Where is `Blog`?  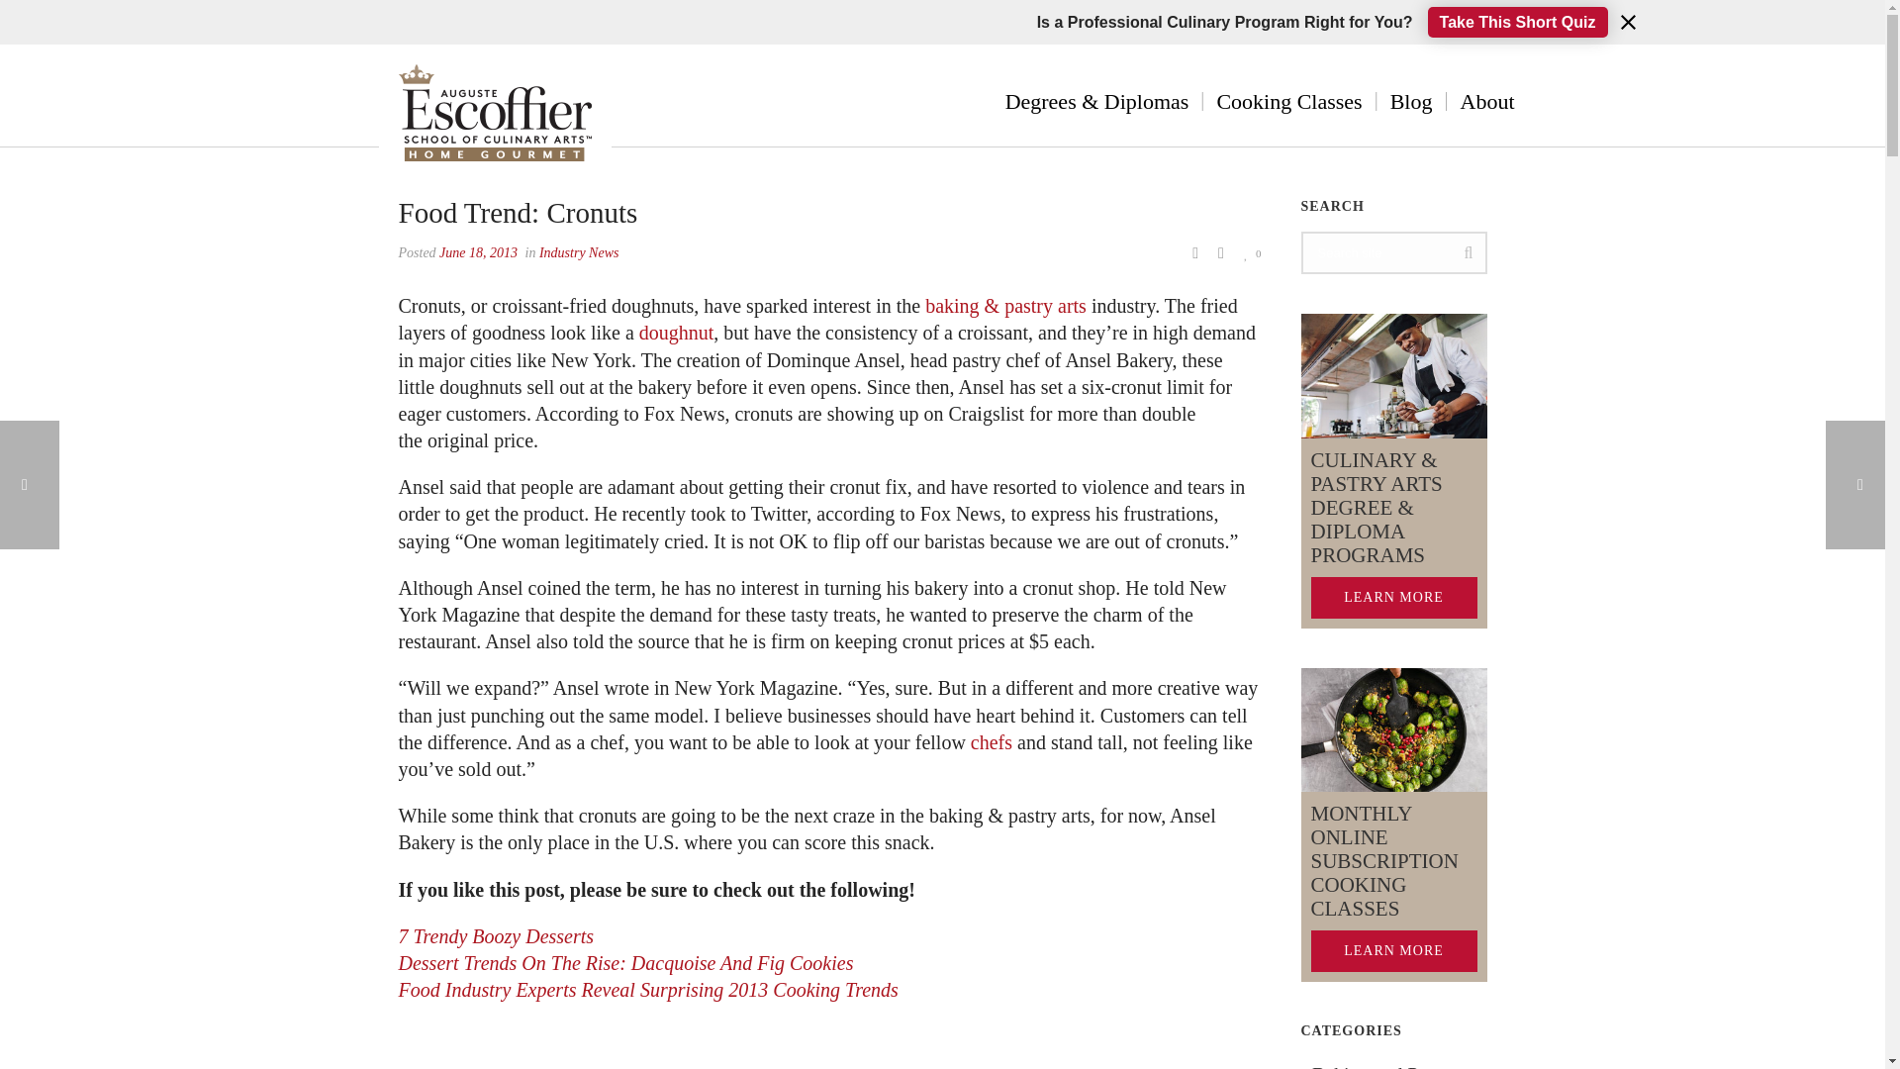 Blog is located at coordinates (1411, 101).